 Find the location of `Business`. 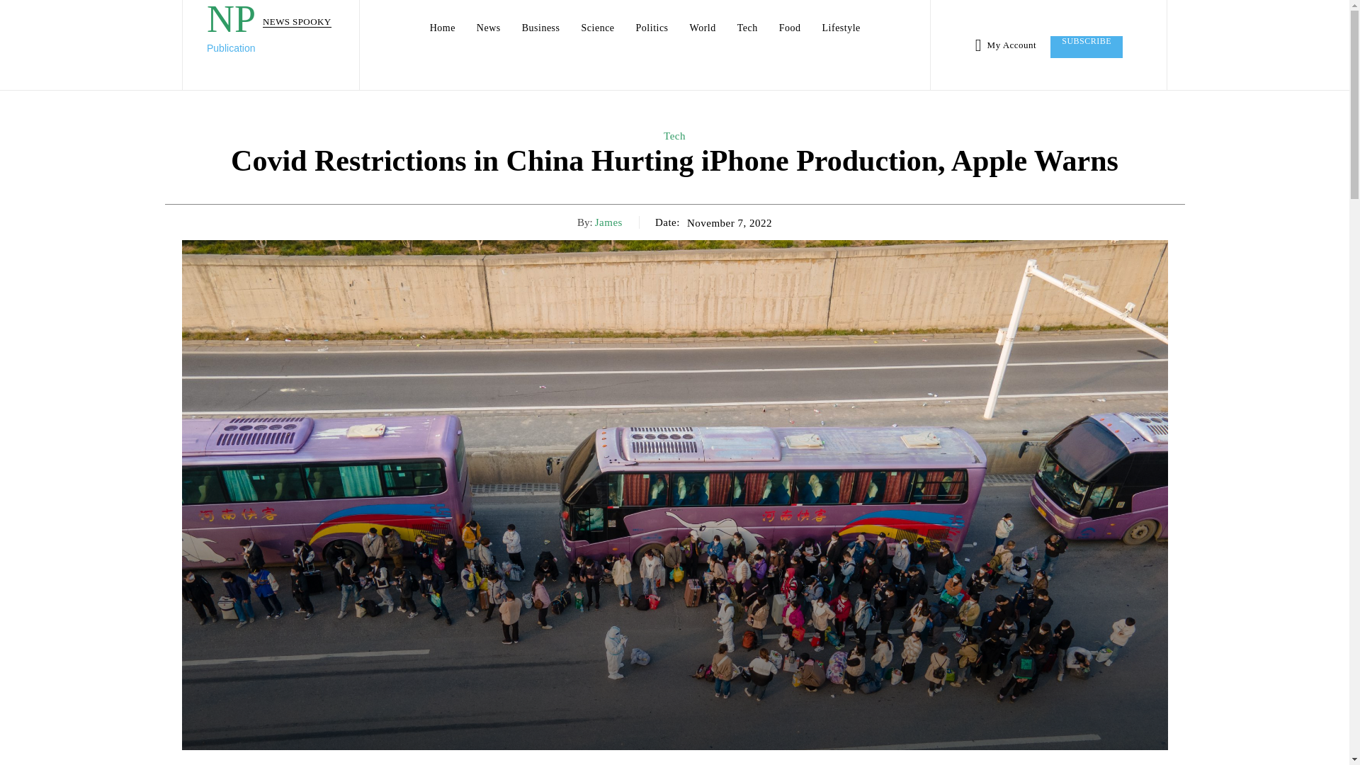

Business is located at coordinates (541, 28).